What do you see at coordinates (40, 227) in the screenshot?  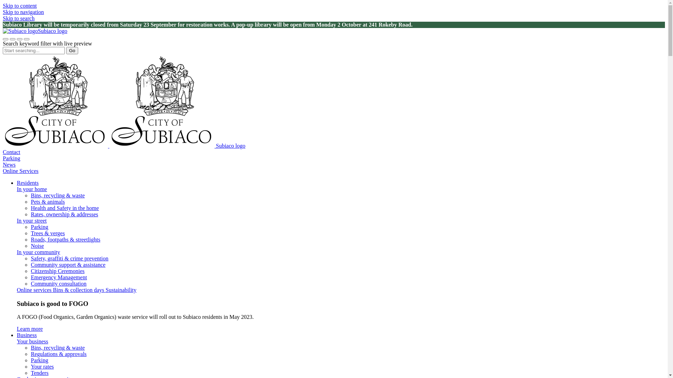 I see `Parking` at bounding box center [40, 227].